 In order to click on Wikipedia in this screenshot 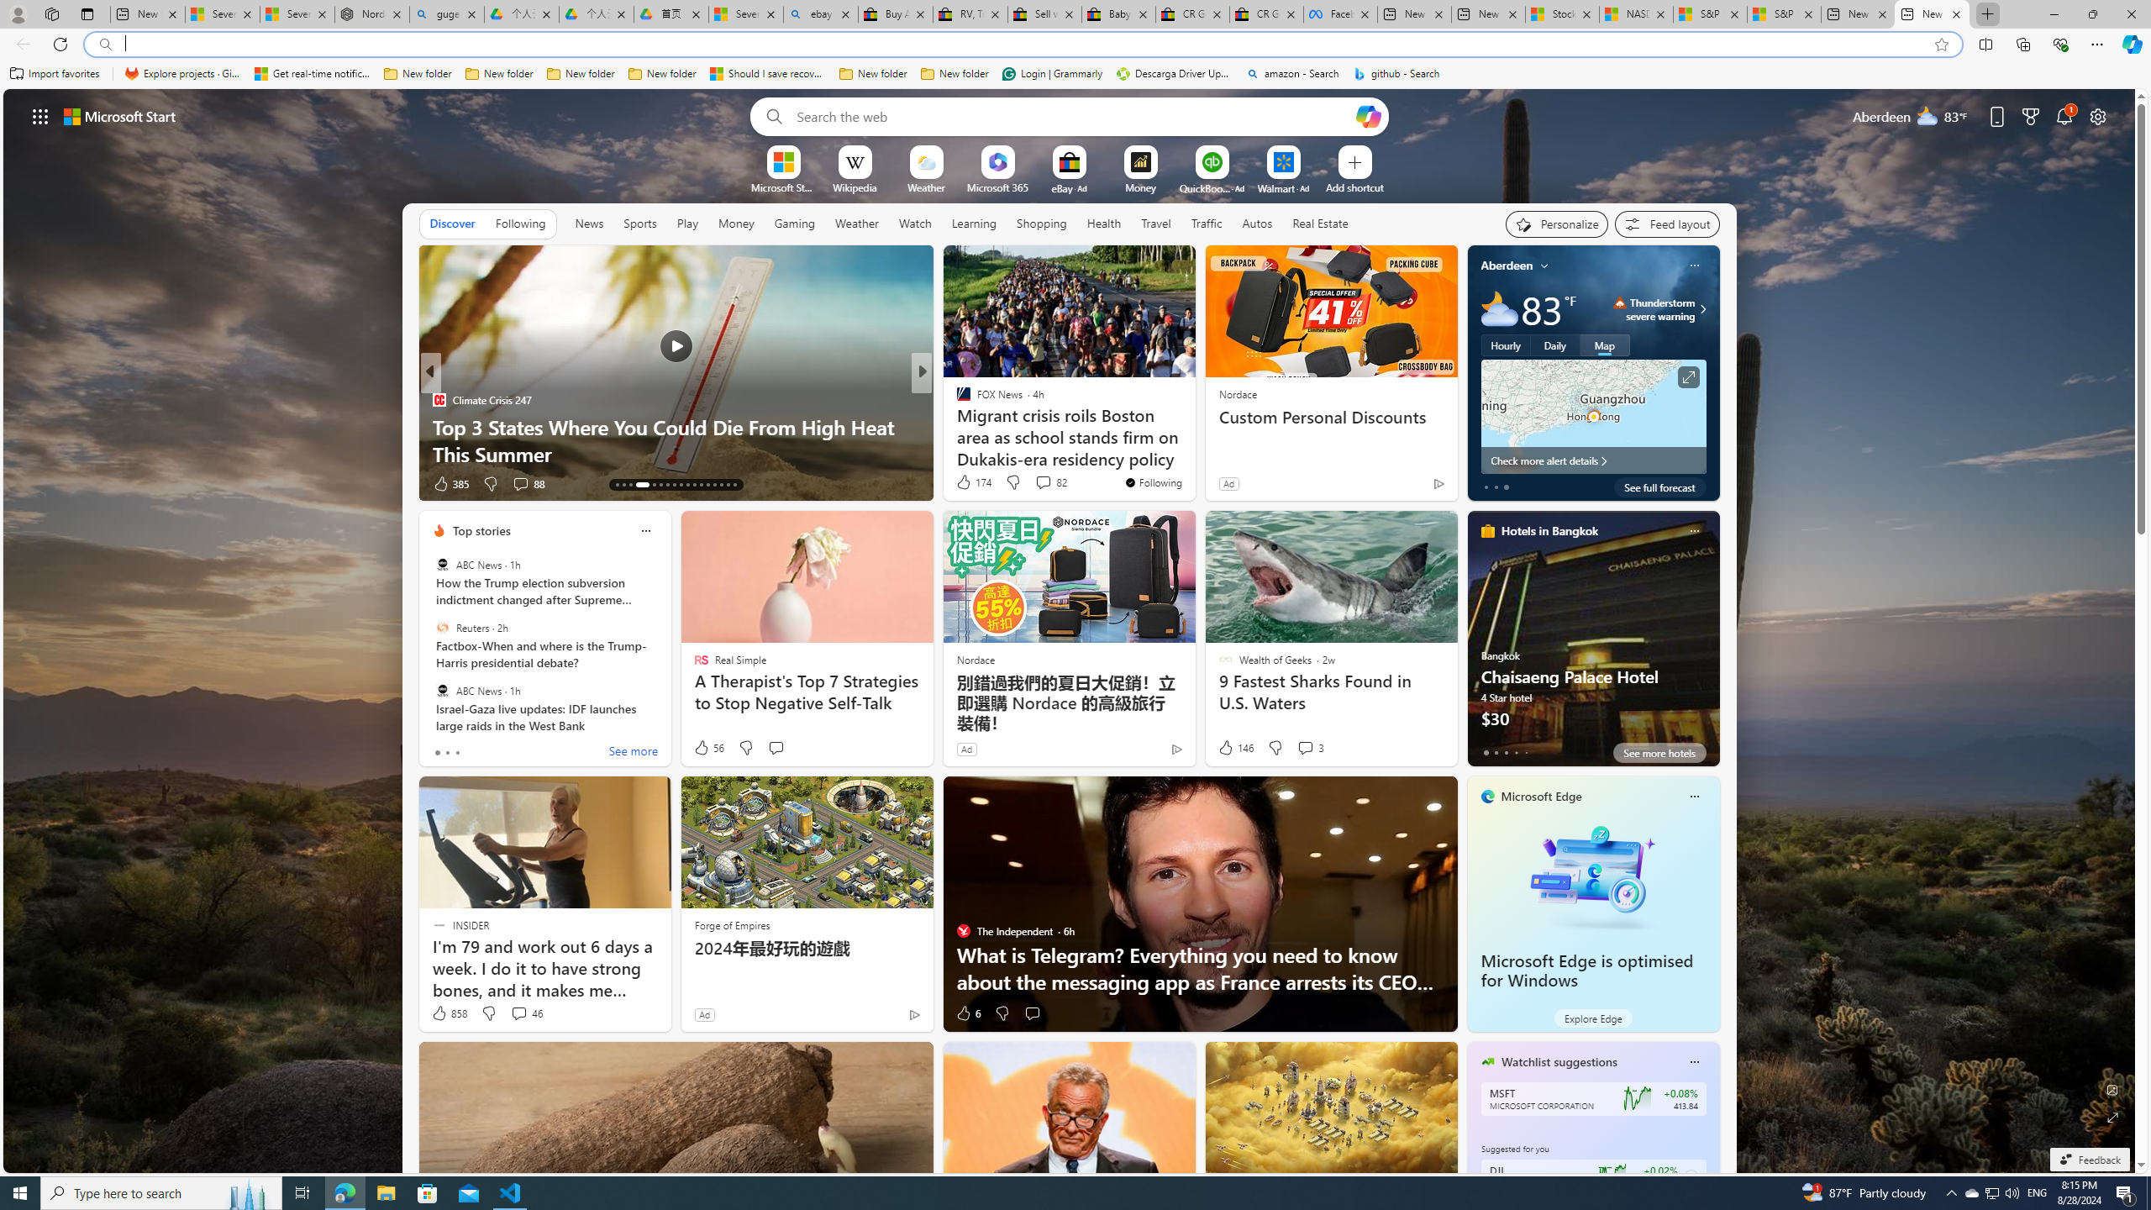, I will do `click(855, 187)`.